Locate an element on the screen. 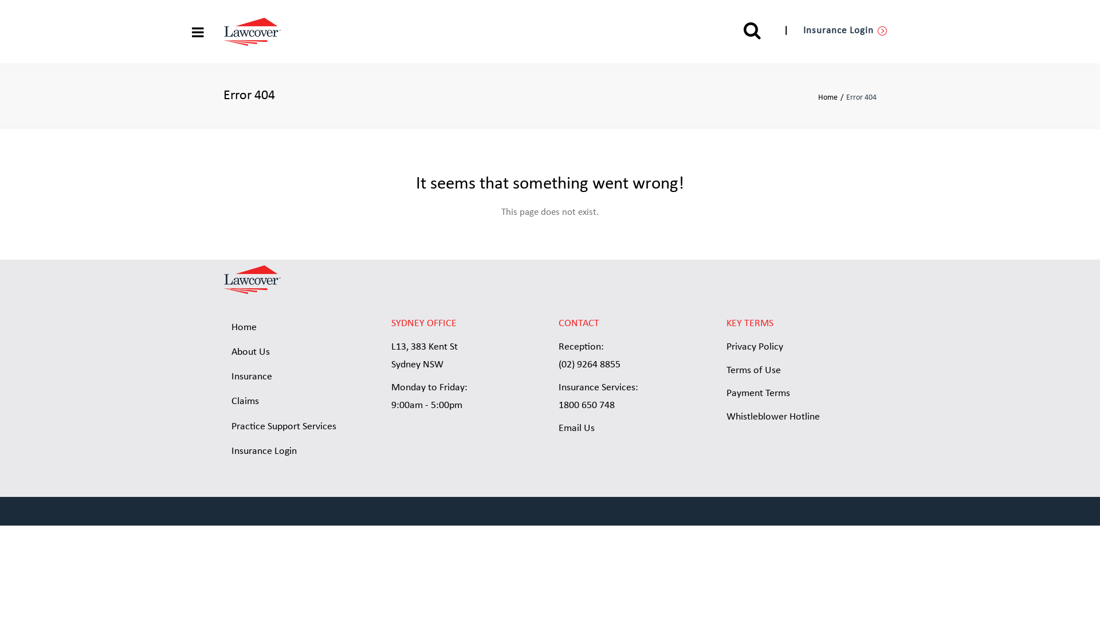 The image size is (1100, 619). Search is located at coordinates (752, 30).